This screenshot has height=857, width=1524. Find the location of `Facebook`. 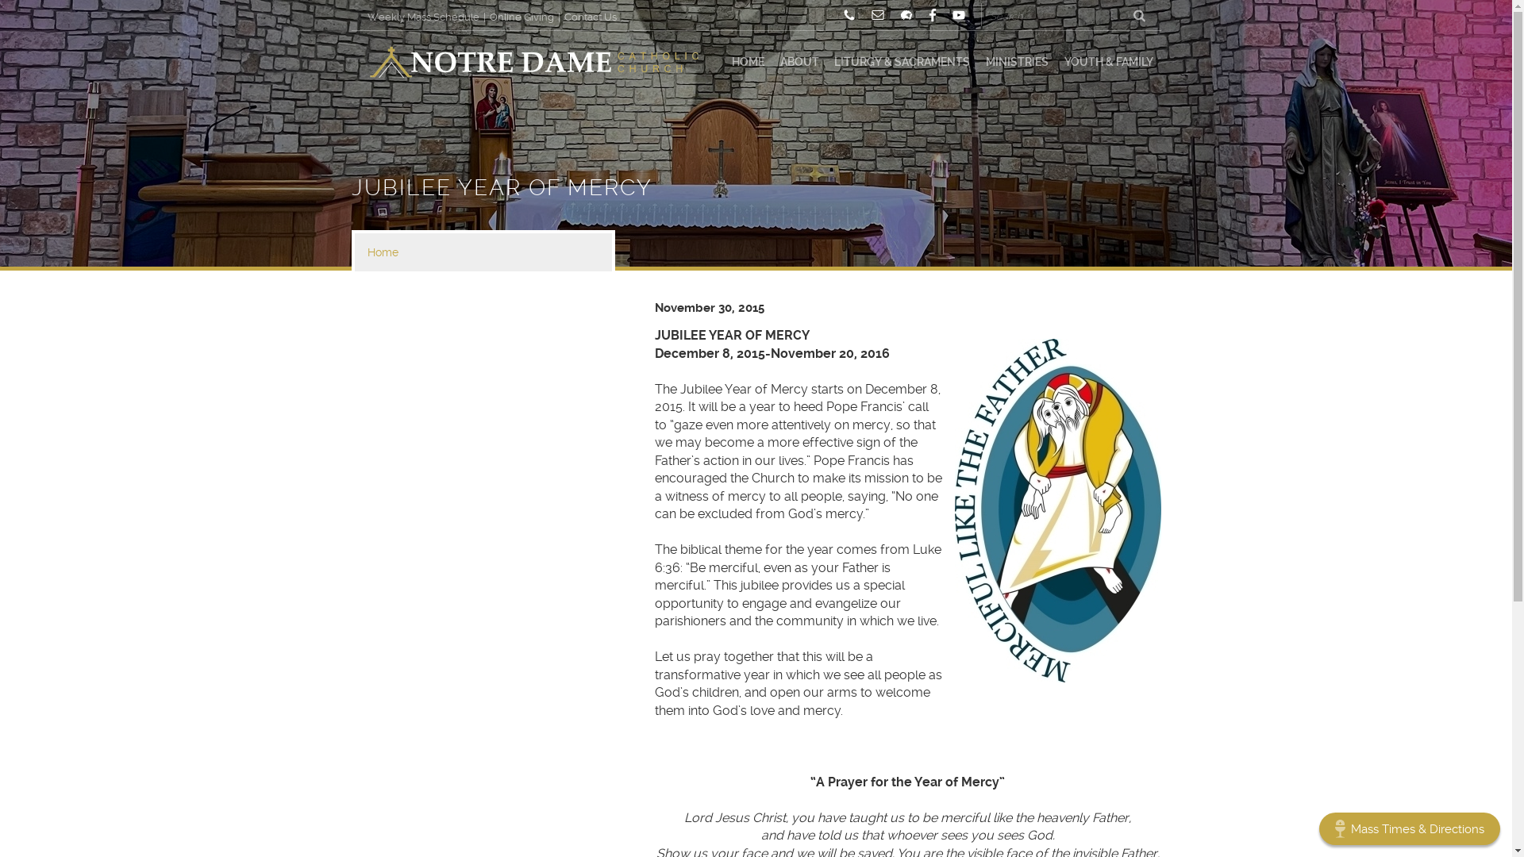

Facebook is located at coordinates (933, 15).